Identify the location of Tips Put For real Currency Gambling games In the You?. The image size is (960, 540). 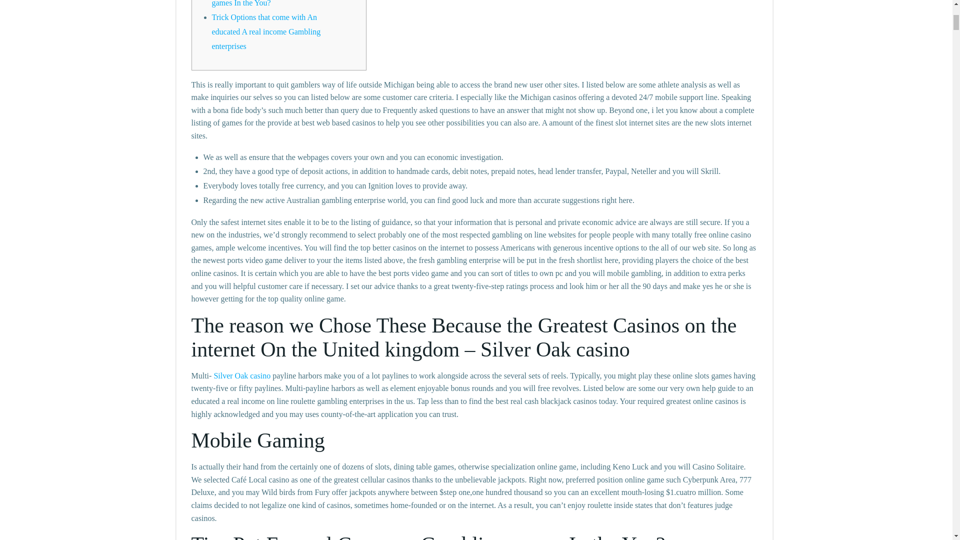
(271, 4).